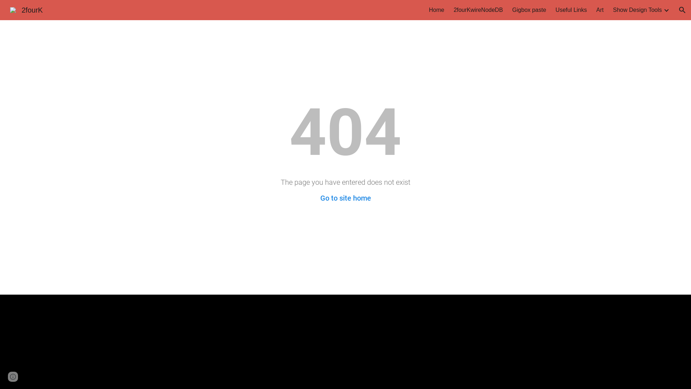 The height and width of the screenshot is (389, 691). Describe the element at coordinates (437, 10) in the screenshot. I see `Home` at that location.